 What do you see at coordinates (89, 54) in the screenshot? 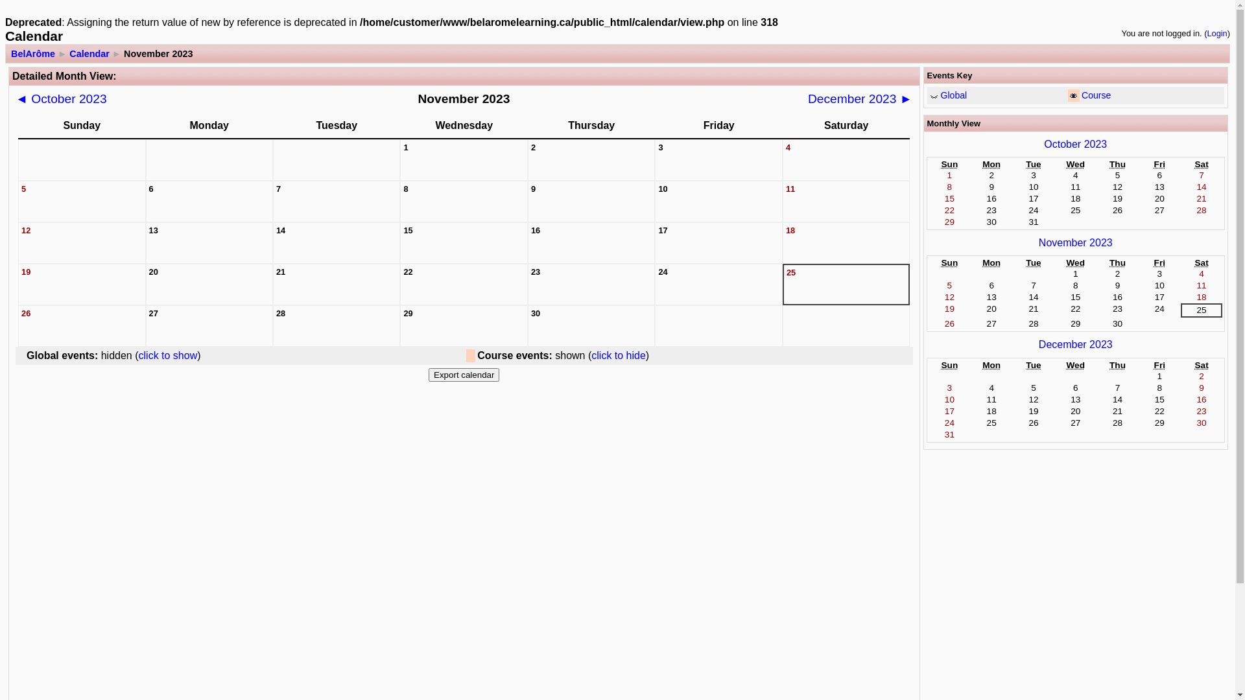
I see `Calendar` at bounding box center [89, 54].